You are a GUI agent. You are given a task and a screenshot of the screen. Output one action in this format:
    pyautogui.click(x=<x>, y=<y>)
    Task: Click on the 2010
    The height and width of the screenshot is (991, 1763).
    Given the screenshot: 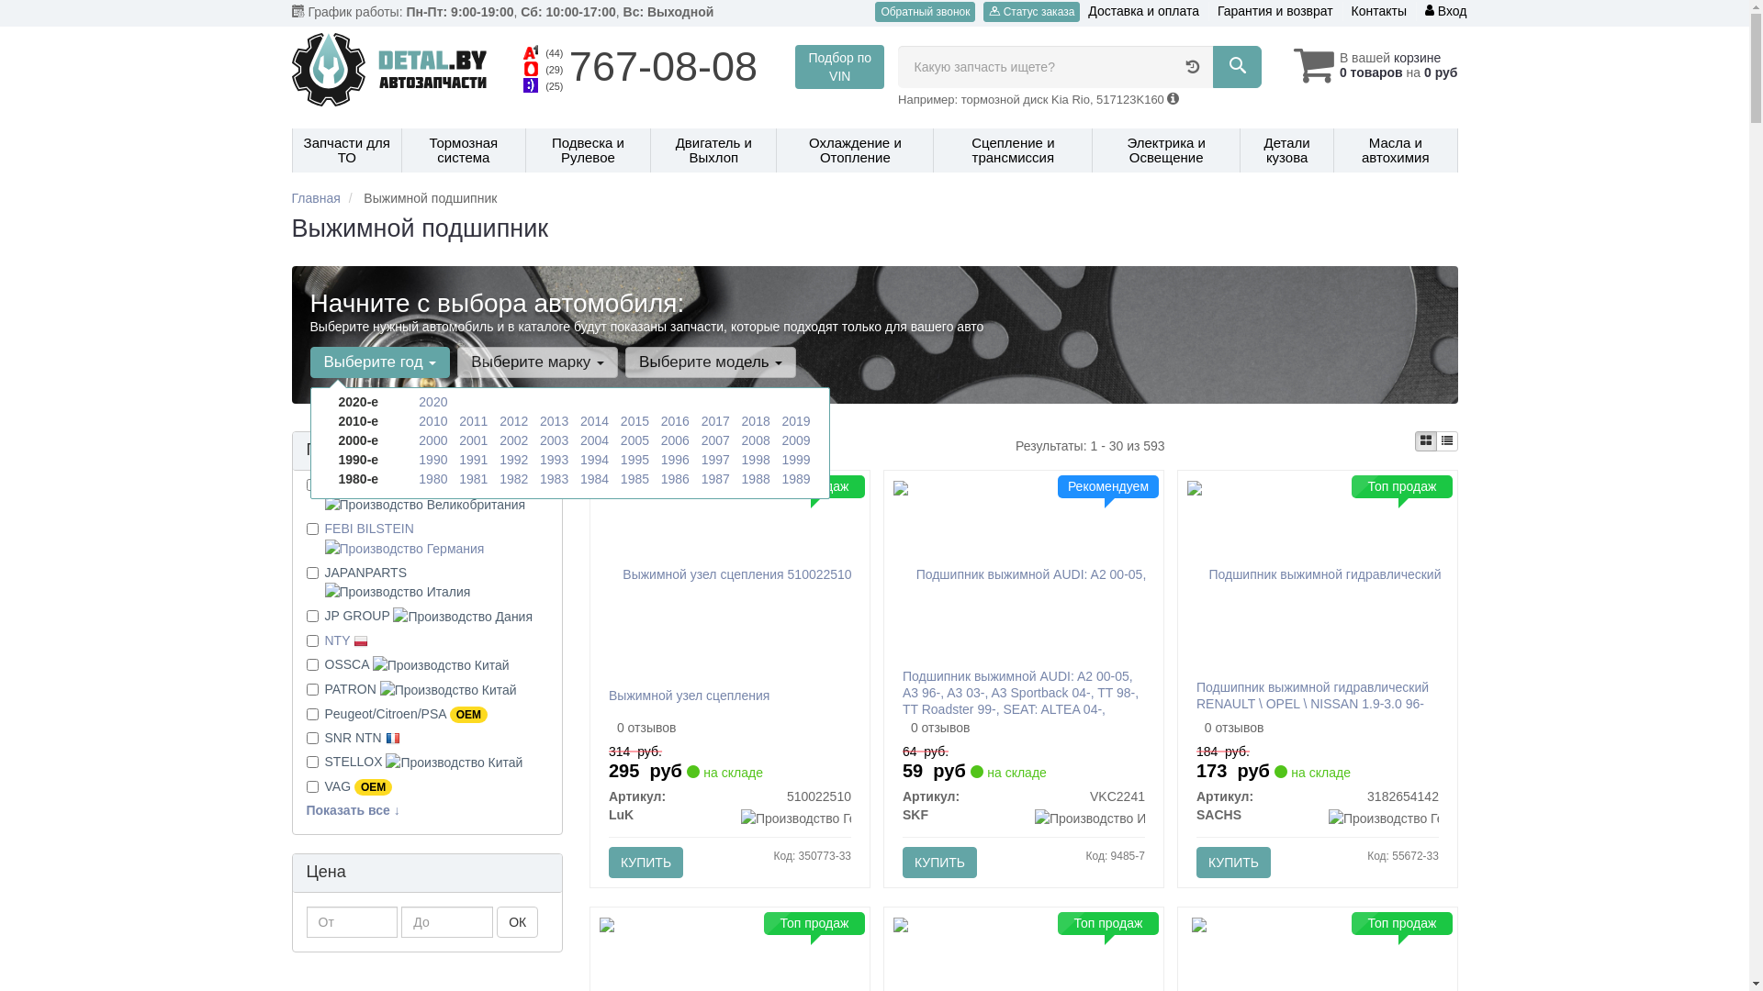 What is the action you would take?
    pyautogui.click(x=433, y=421)
    